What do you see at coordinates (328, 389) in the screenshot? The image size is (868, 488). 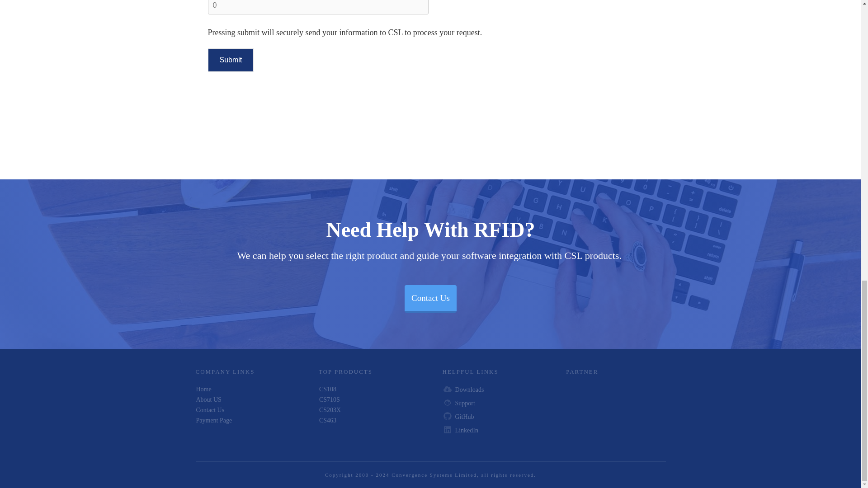 I see `CS108` at bounding box center [328, 389].